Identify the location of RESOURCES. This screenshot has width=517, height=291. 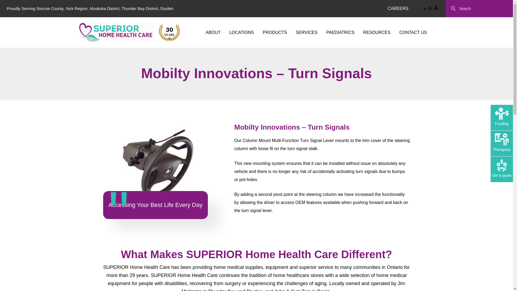
(377, 32).